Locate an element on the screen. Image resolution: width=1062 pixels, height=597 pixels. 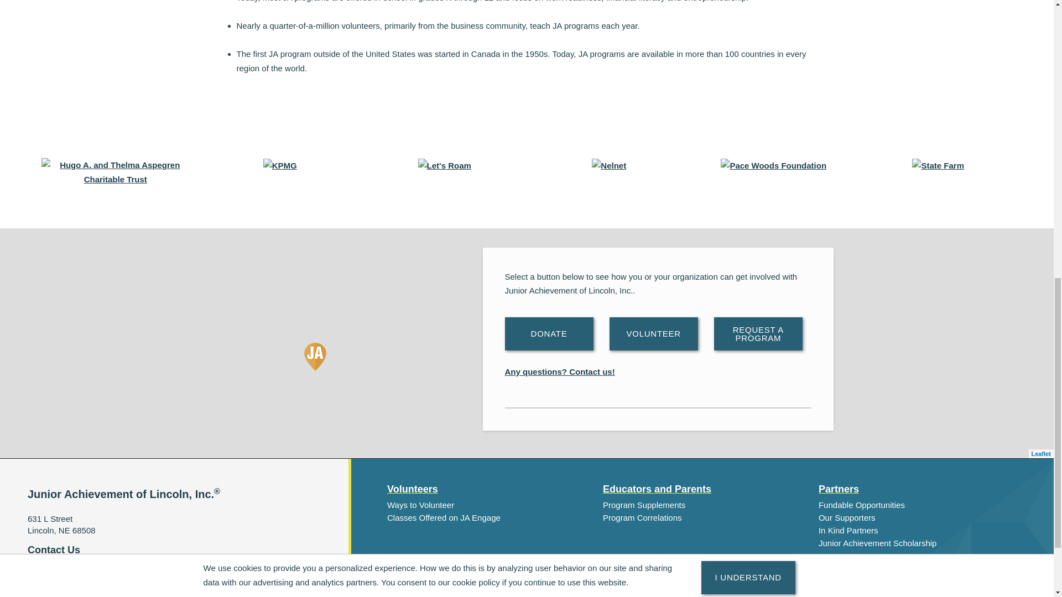
Ways to Volunteer is located at coordinates (420, 505).